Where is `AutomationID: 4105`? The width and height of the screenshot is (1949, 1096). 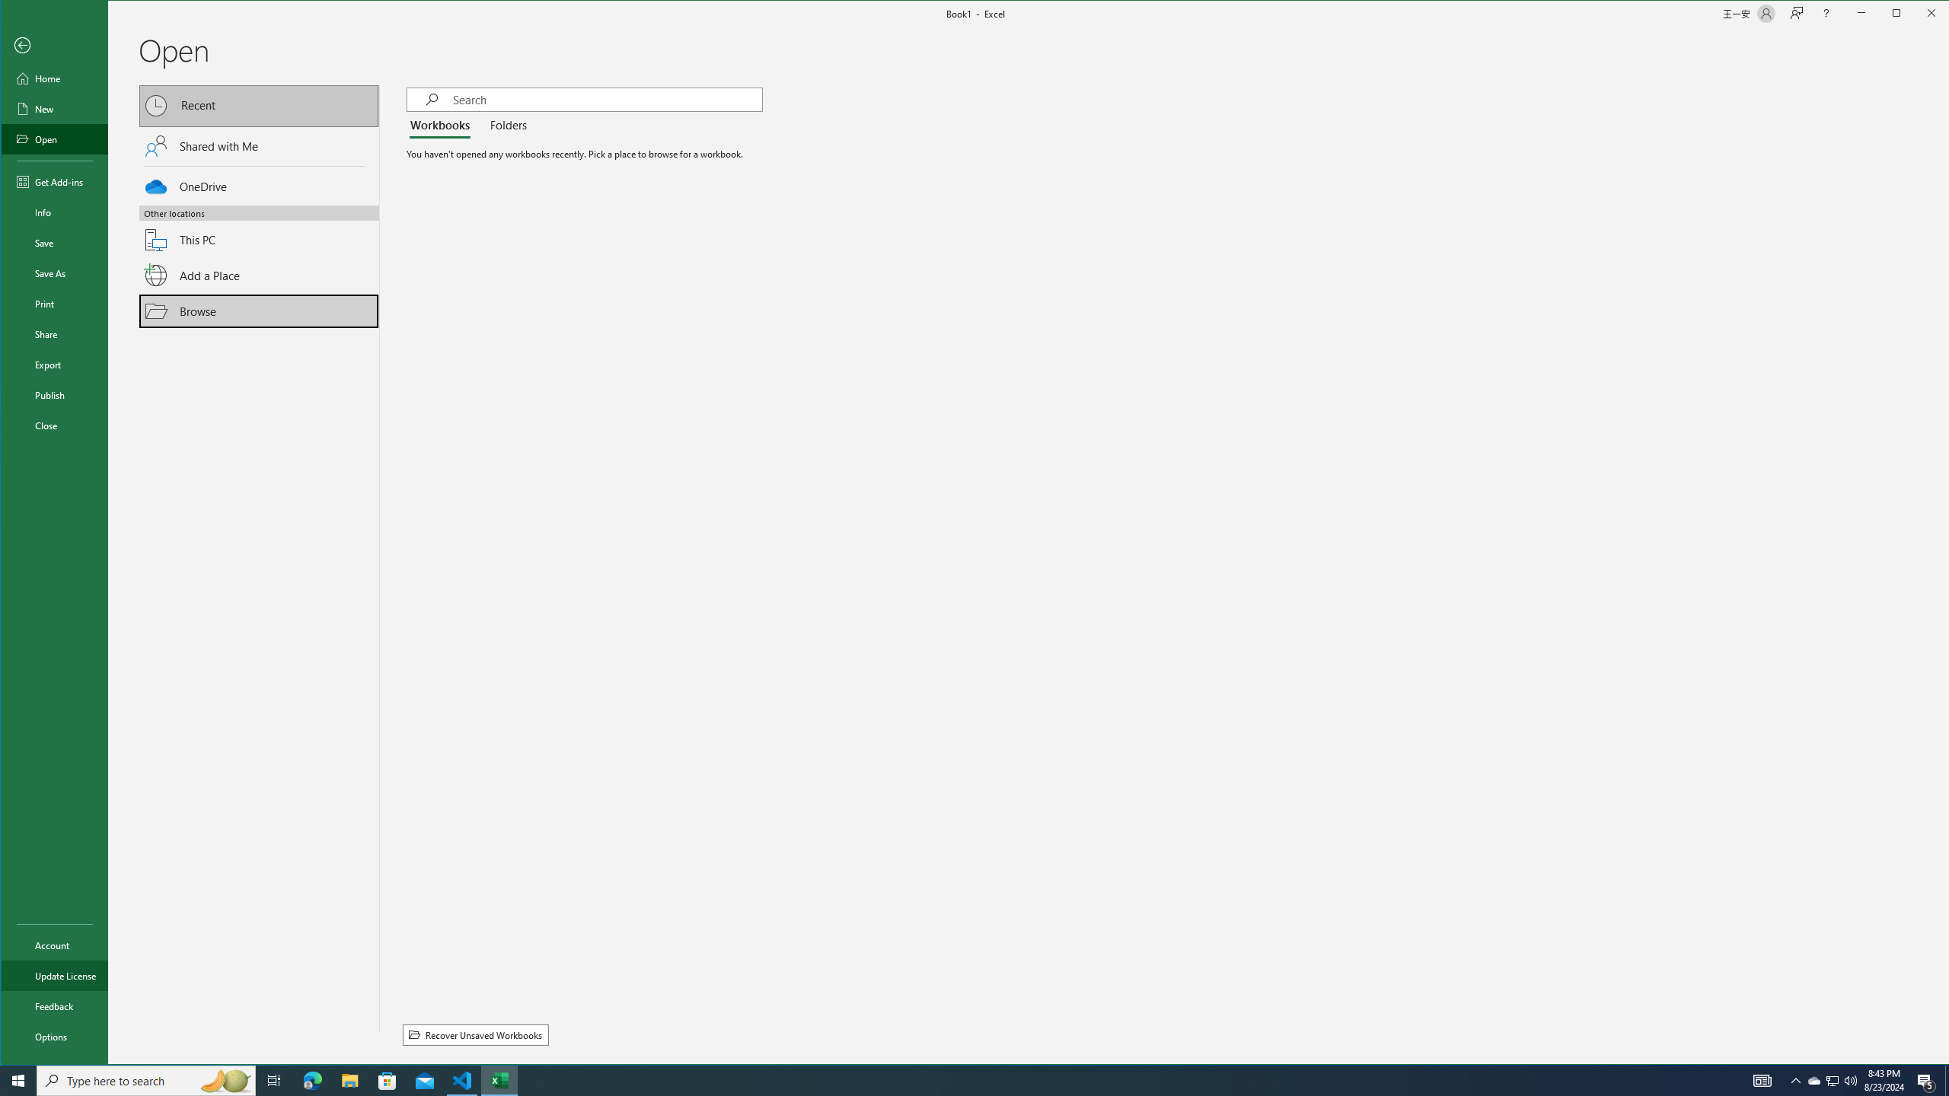
AutomationID: 4105 is located at coordinates (1762, 1081).